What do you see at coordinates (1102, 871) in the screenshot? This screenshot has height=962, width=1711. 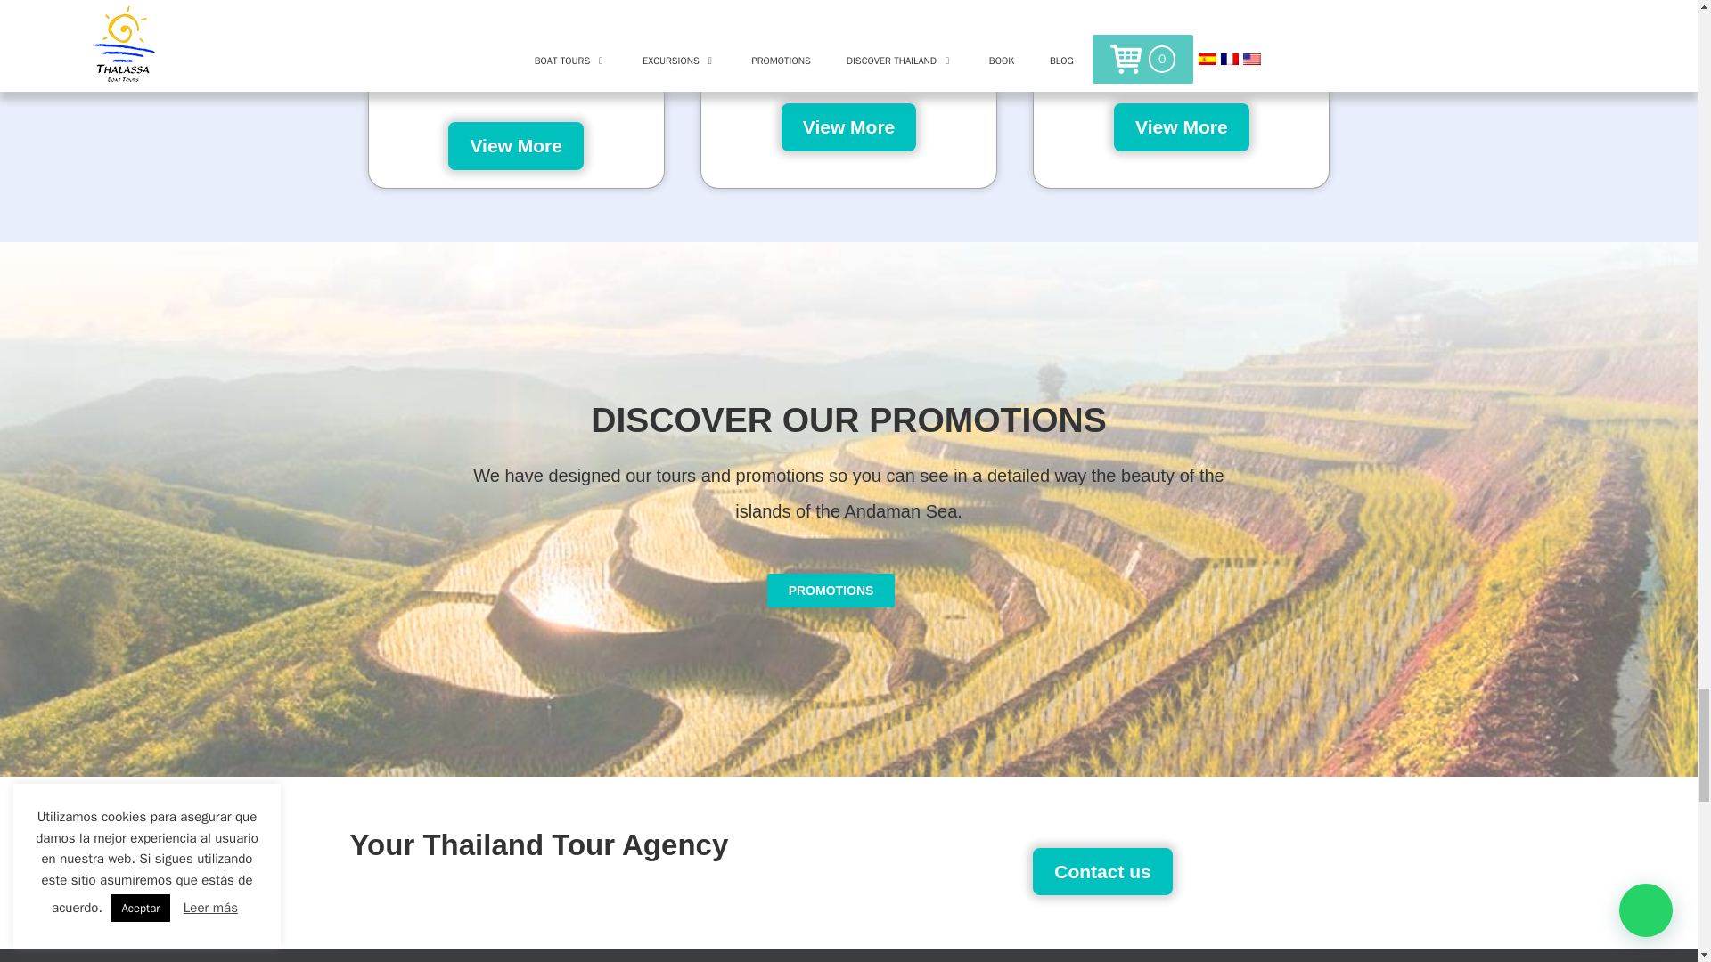 I see `Contact us` at bounding box center [1102, 871].